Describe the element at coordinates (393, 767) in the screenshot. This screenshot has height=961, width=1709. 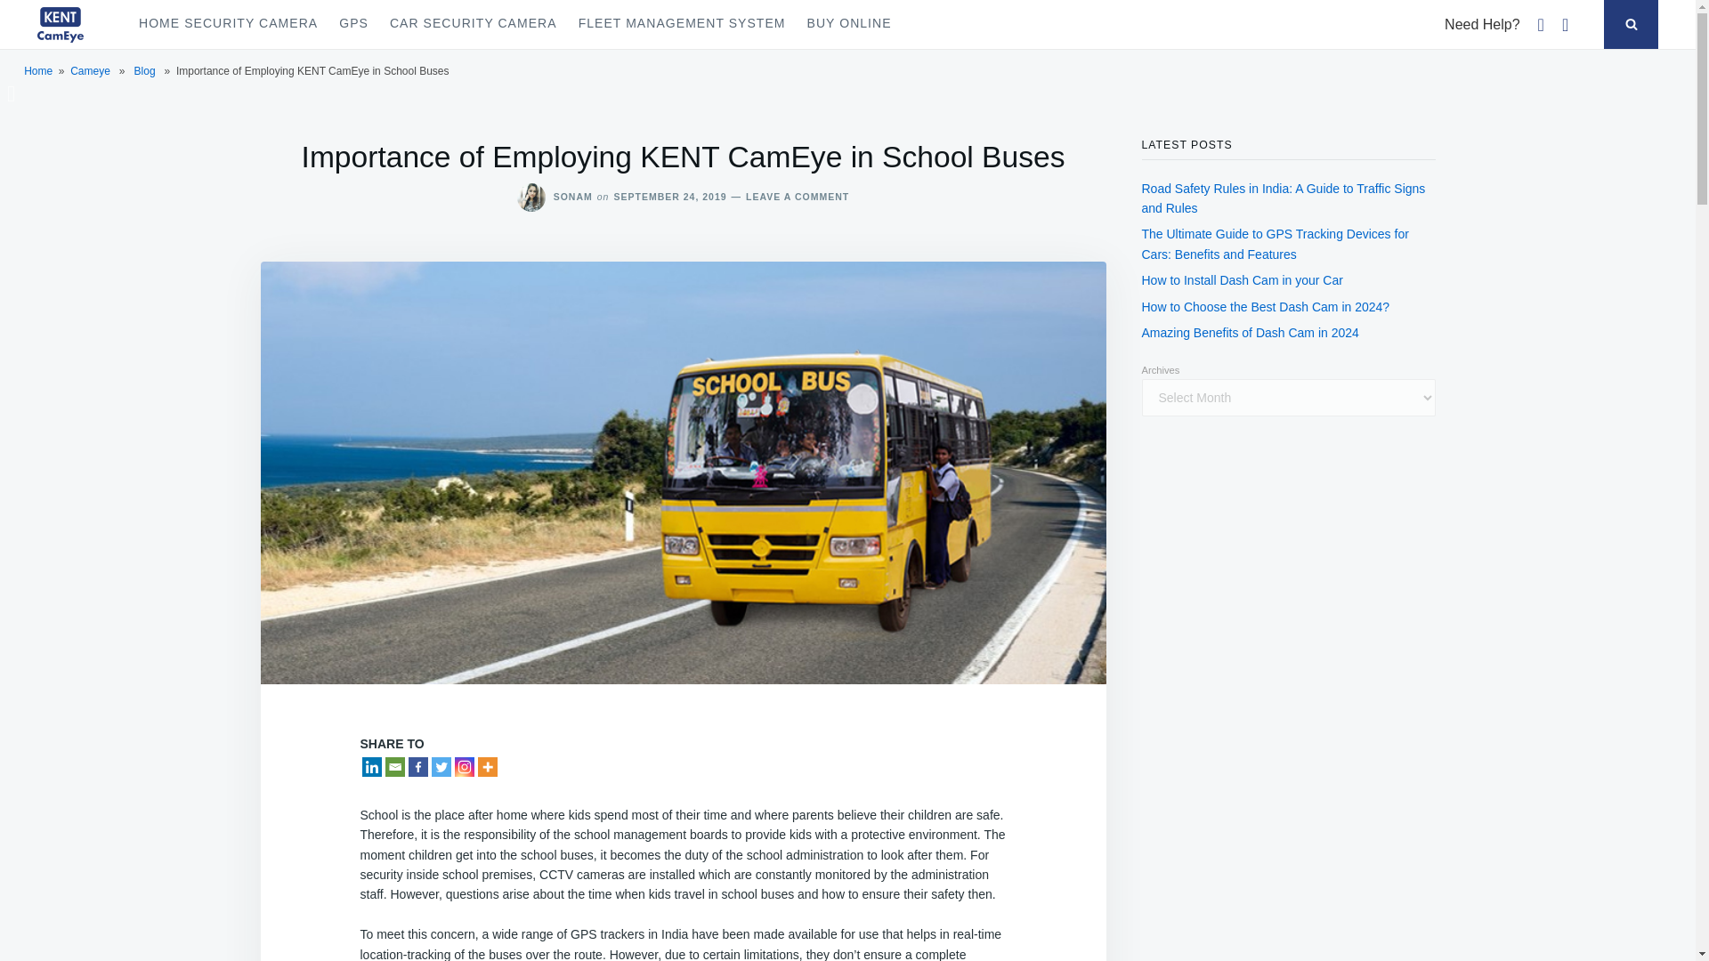
I see `Email` at that location.